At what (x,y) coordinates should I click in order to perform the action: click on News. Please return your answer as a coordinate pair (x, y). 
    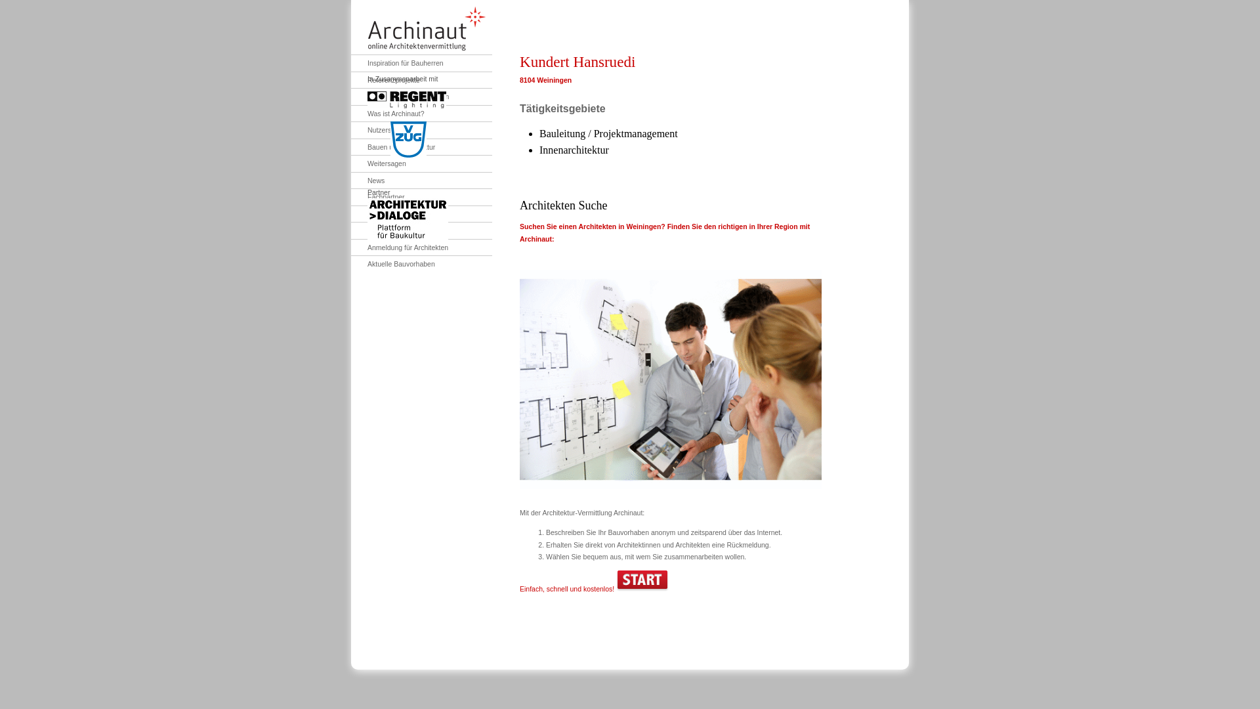
    Looking at the image, I should click on (367, 180).